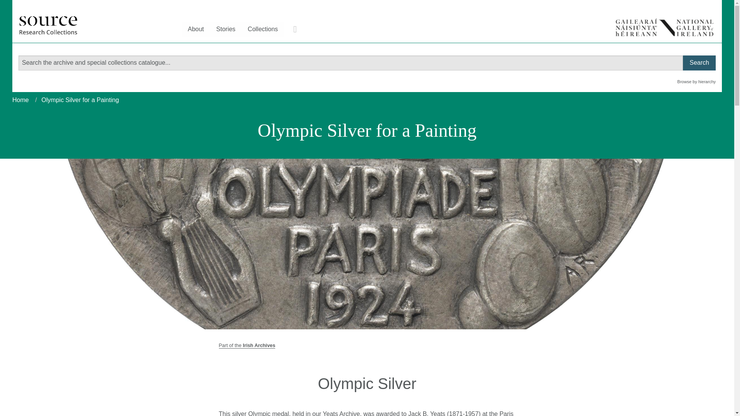 This screenshot has height=416, width=740. What do you see at coordinates (699, 62) in the screenshot?
I see `Search` at bounding box center [699, 62].